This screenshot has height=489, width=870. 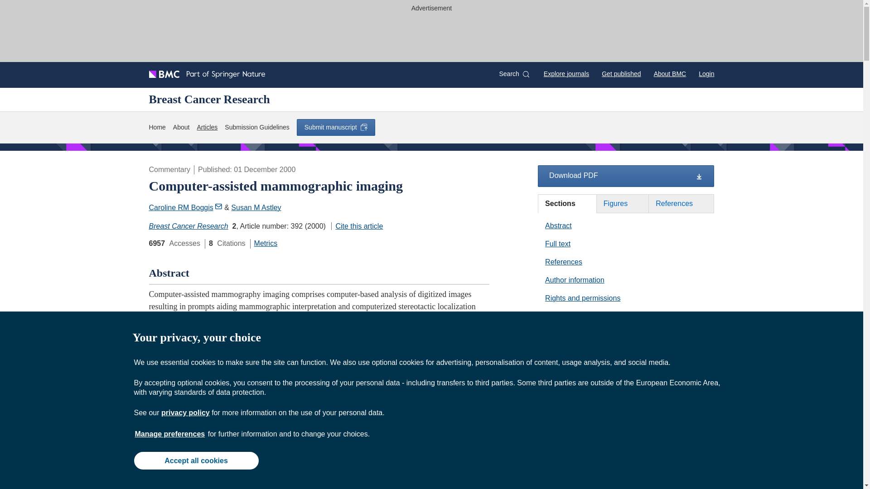 What do you see at coordinates (621, 73) in the screenshot?
I see `Get published` at bounding box center [621, 73].